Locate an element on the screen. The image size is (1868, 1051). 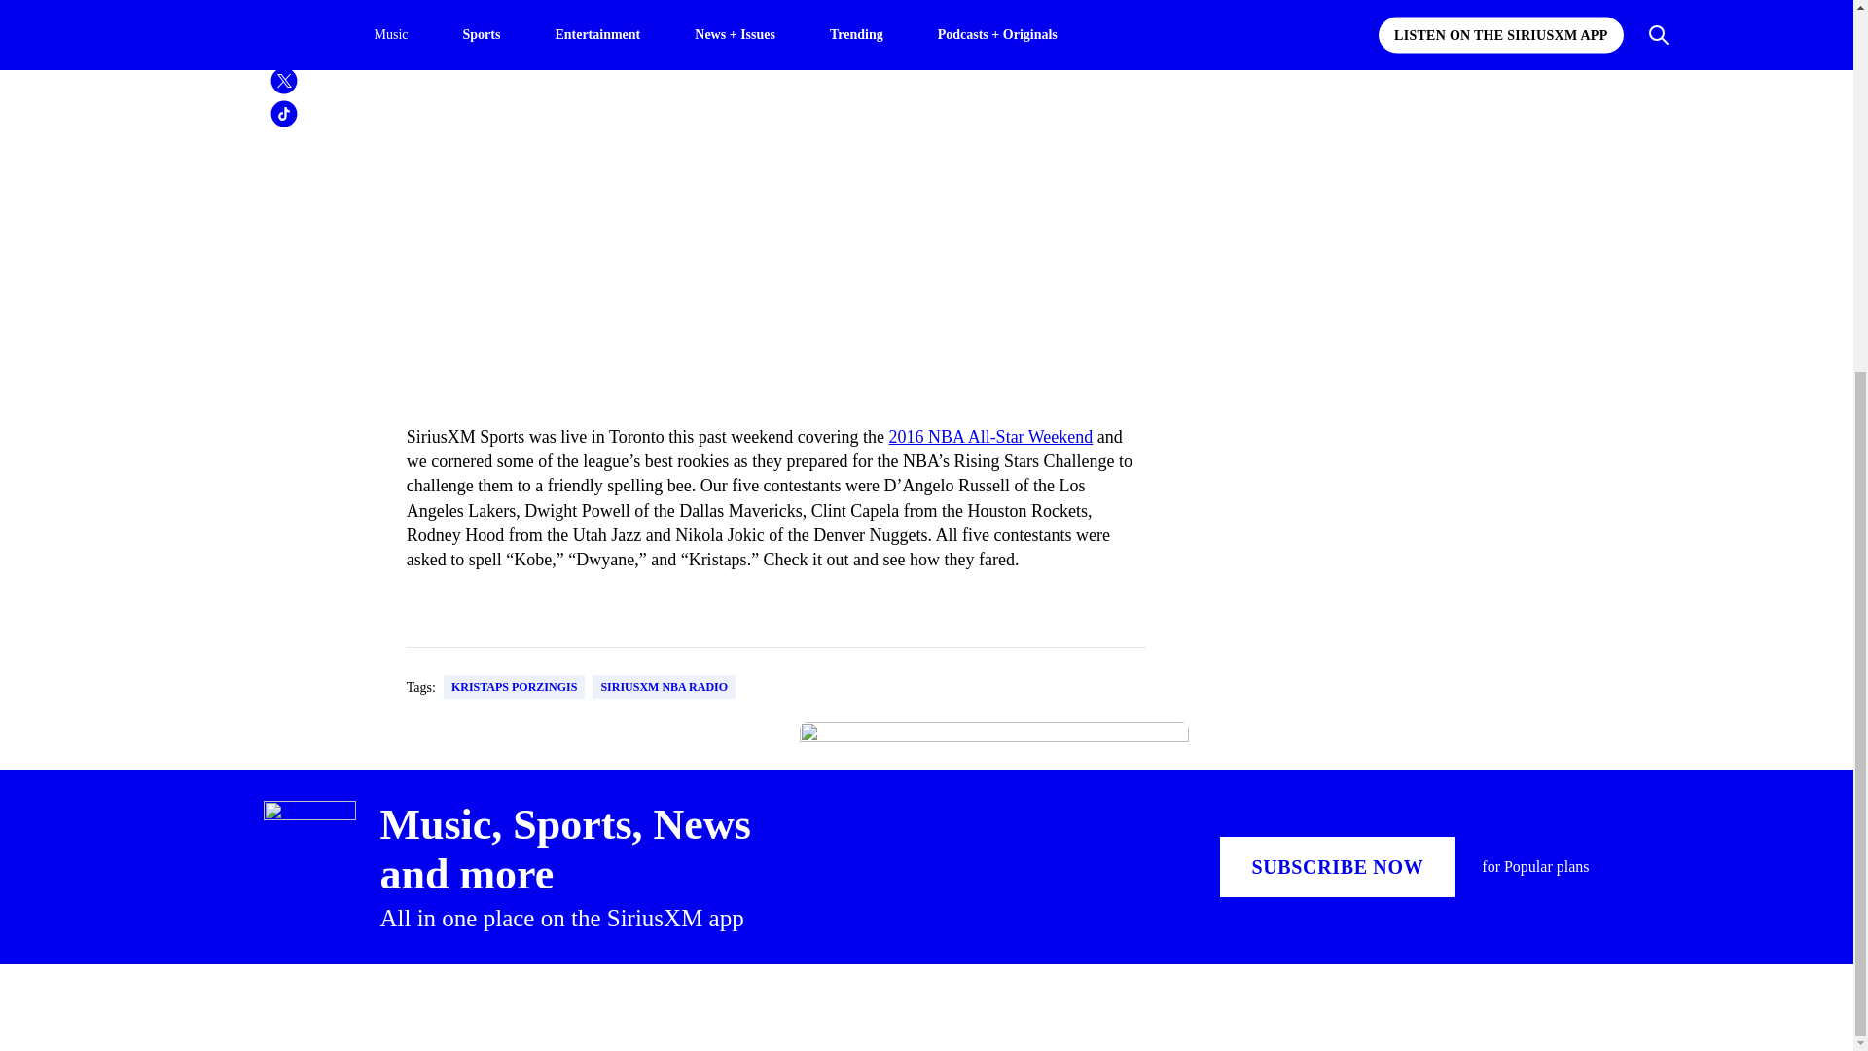
SIRIUSXM NBA RADIO is located at coordinates (664, 687).